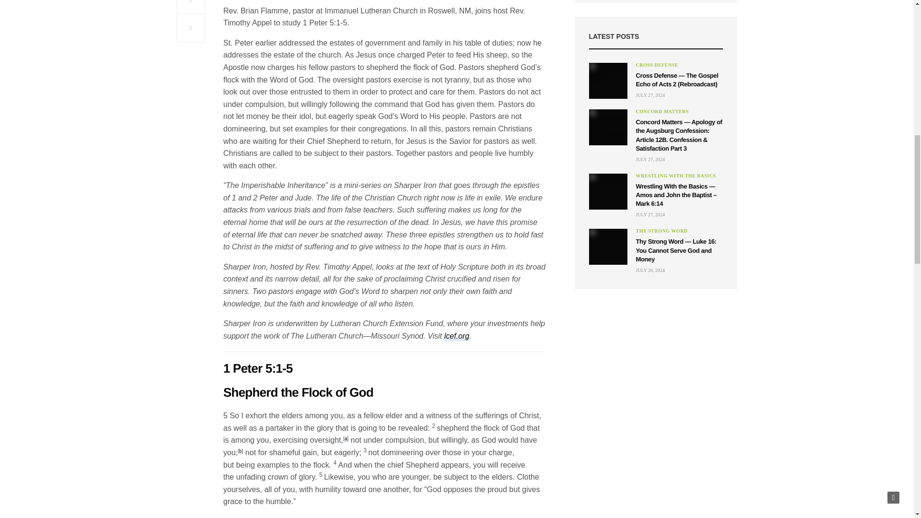  Describe the element at coordinates (345, 439) in the screenshot. I see `See footnote a` at that location.